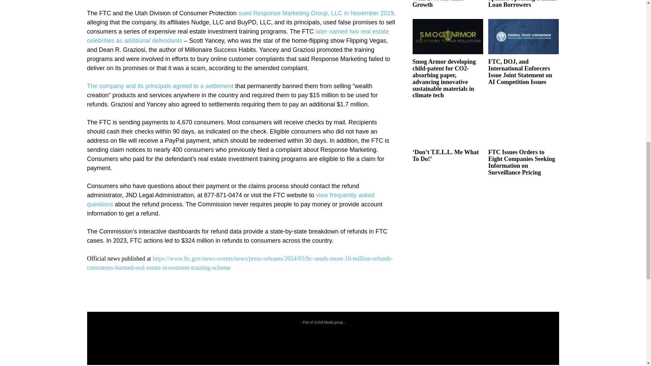 This screenshot has width=651, height=366. I want to click on view frequently asked questions, so click(231, 200).